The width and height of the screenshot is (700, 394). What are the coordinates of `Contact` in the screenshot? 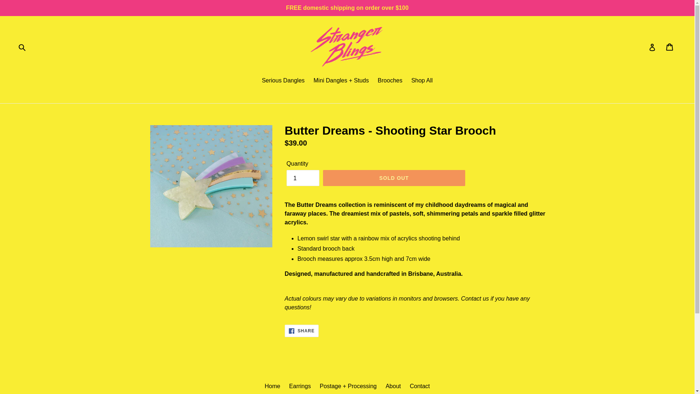 It's located at (419, 386).